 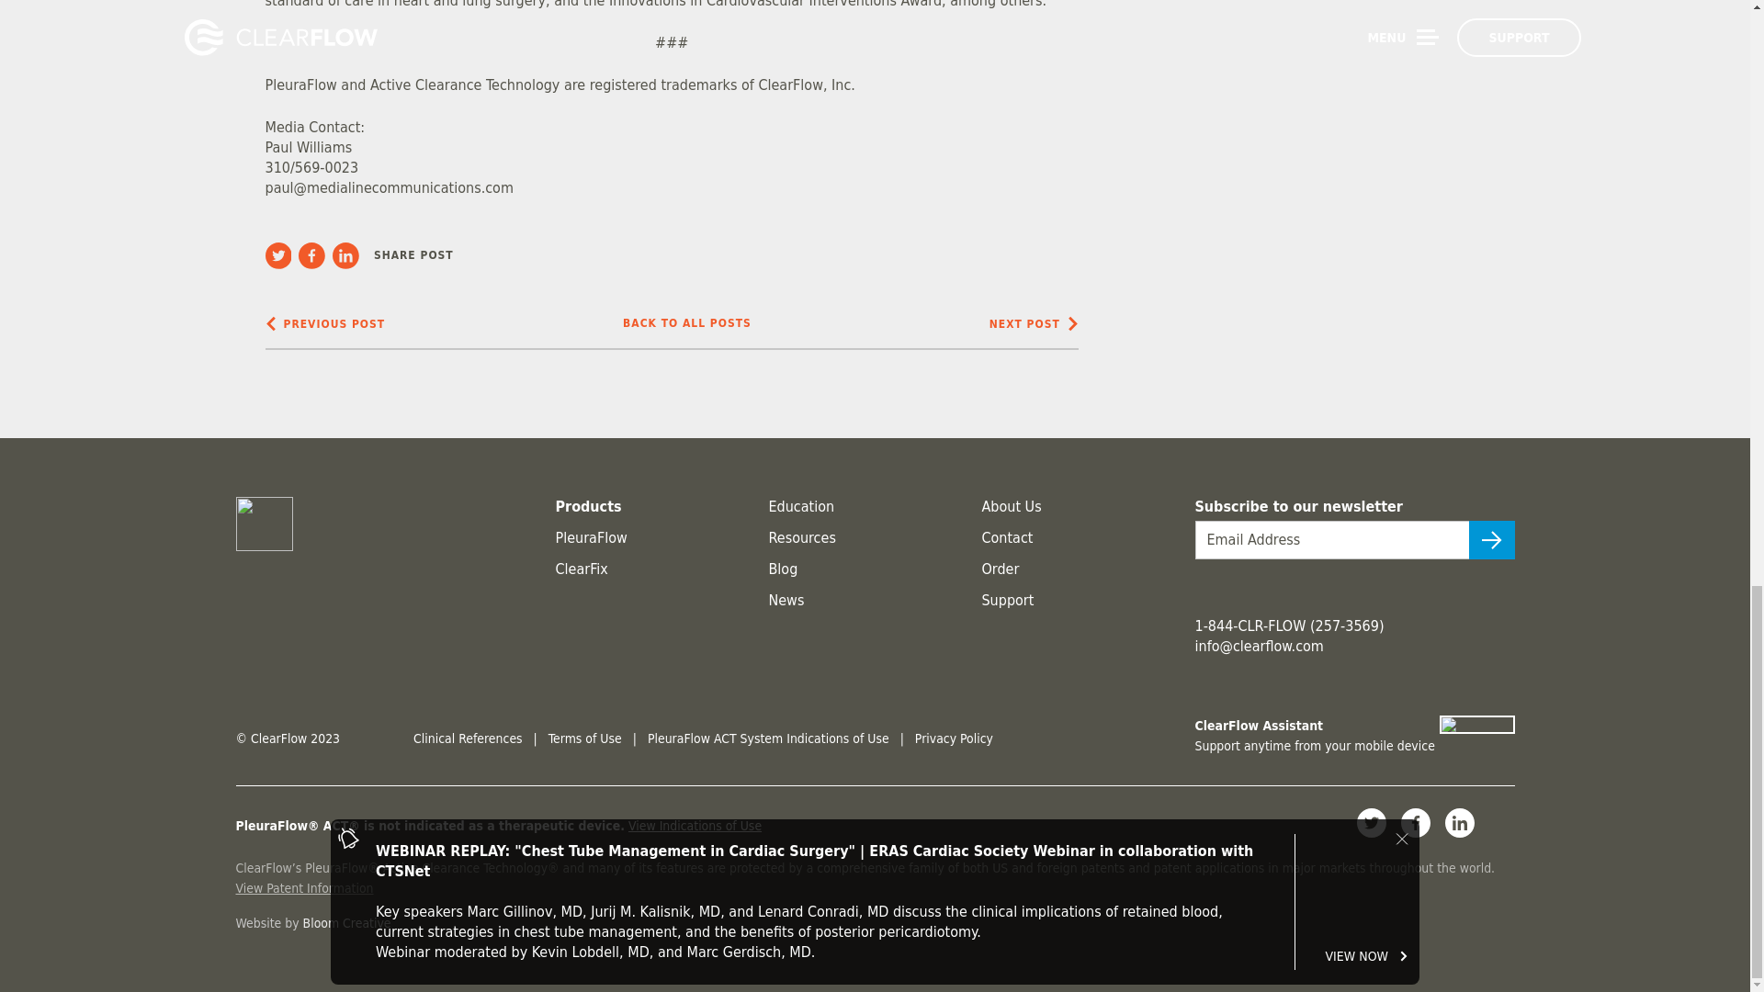 I want to click on Link to LinkedIn, so click(x=1459, y=823).